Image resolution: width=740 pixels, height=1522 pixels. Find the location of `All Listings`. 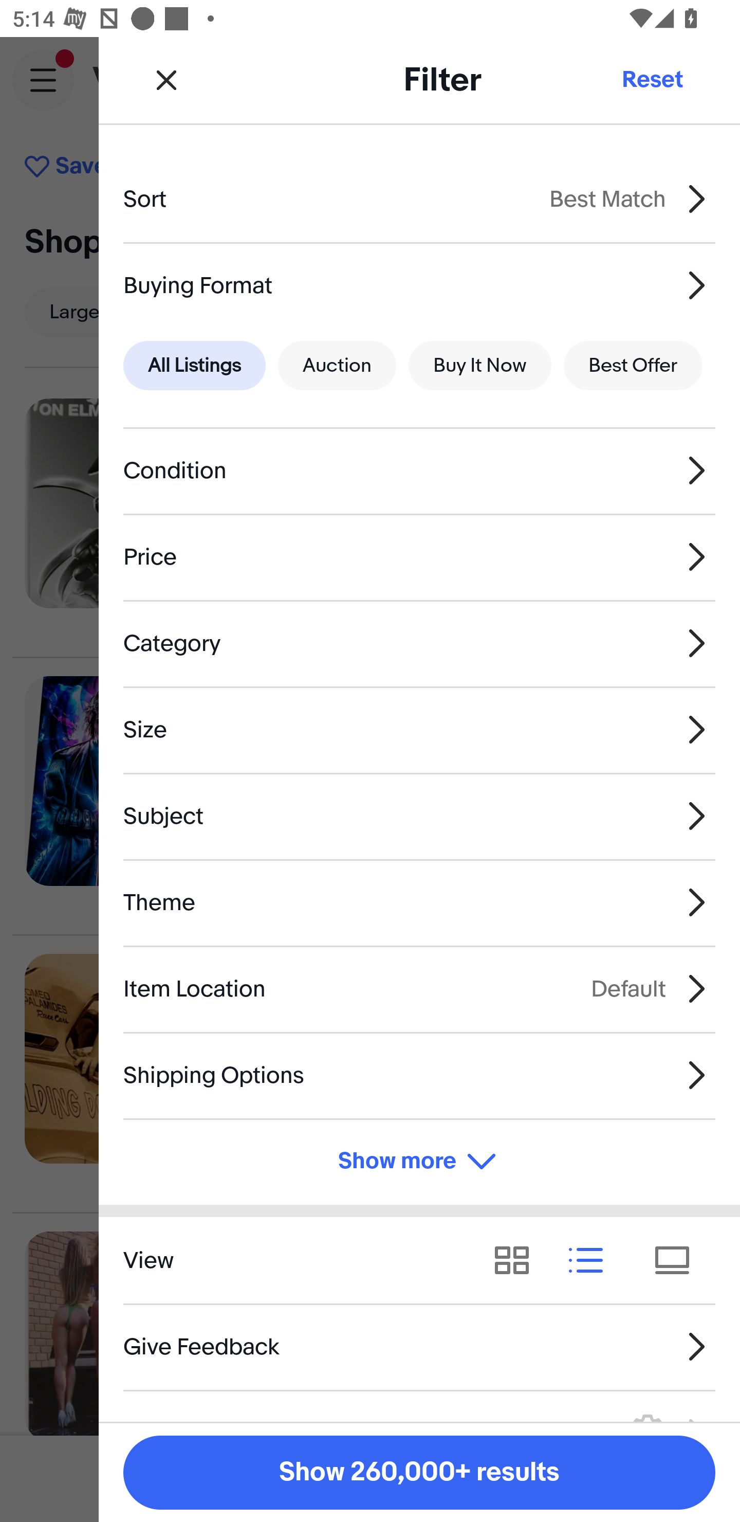

All Listings is located at coordinates (194, 366).